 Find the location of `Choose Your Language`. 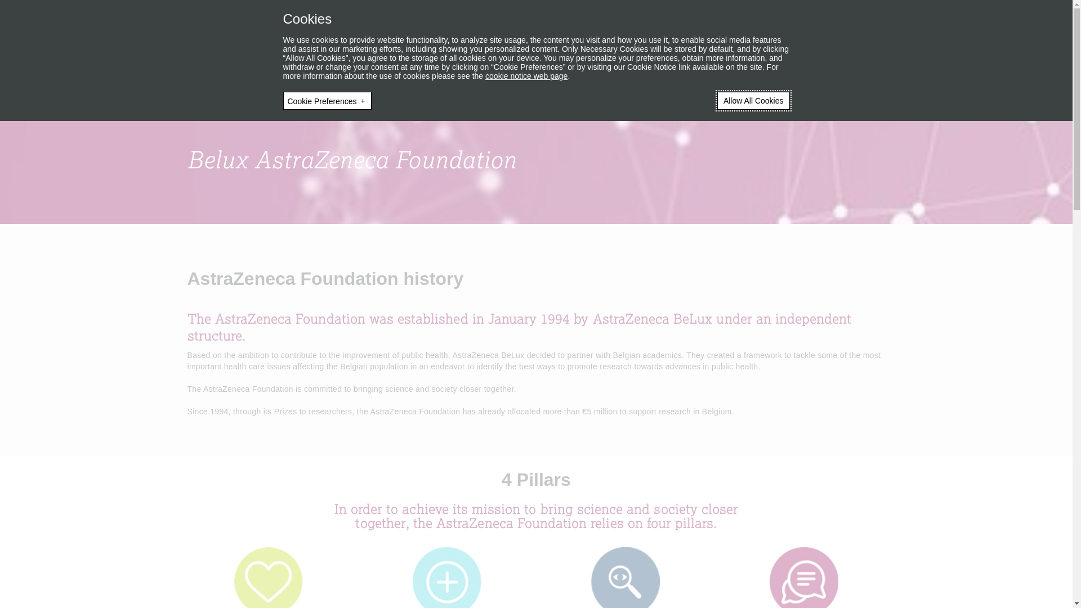

Choose Your Language is located at coordinates (690, 12).